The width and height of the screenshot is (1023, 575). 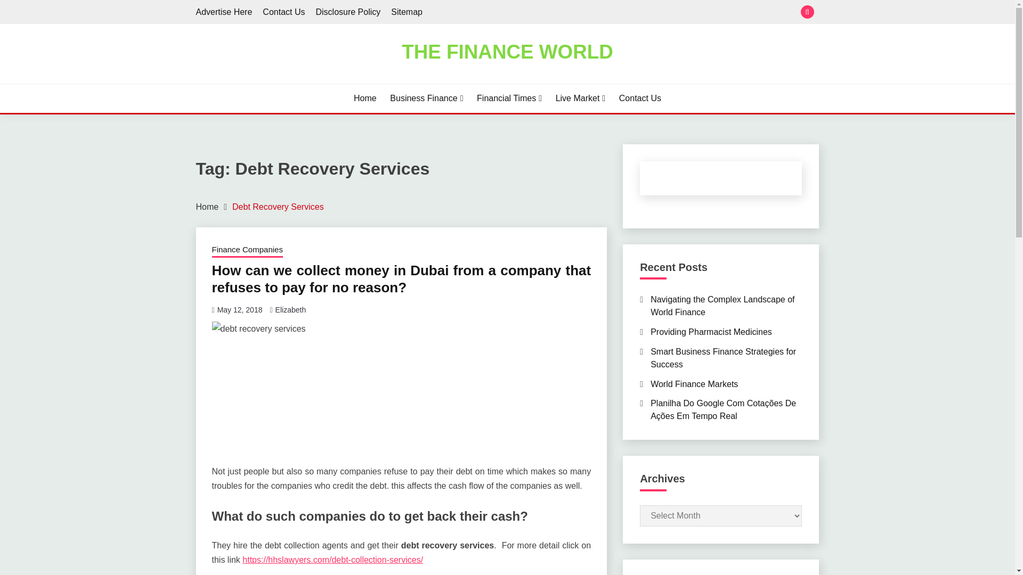 What do you see at coordinates (247, 250) in the screenshot?
I see `Finance Companies` at bounding box center [247, 250].